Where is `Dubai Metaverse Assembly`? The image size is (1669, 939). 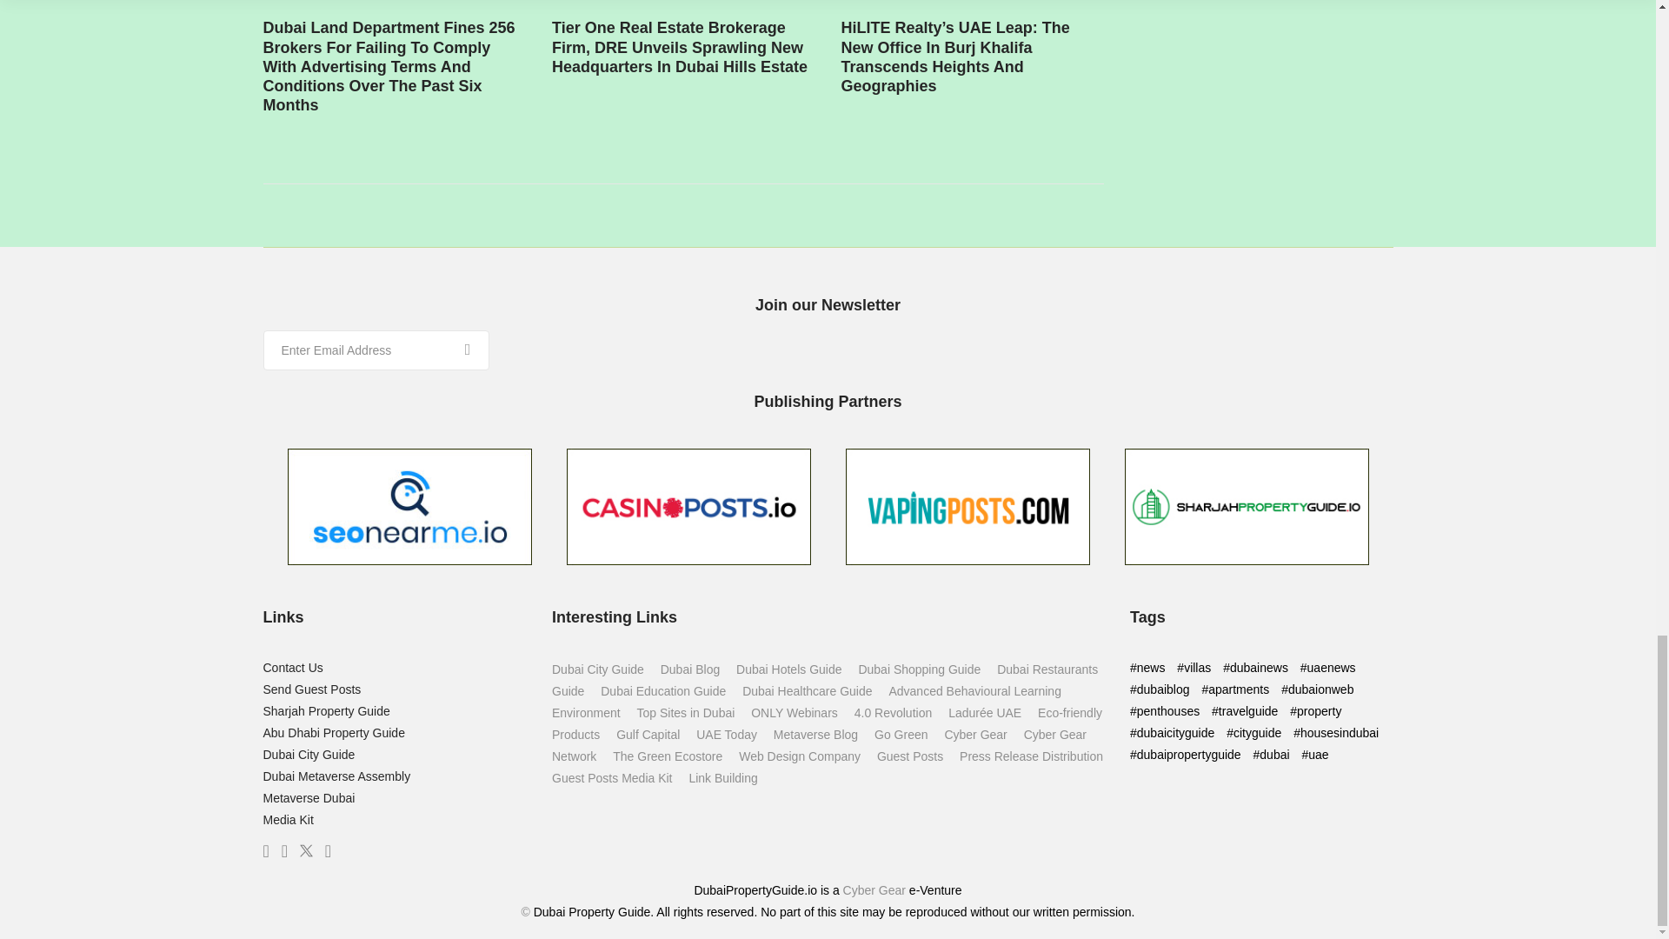
Dubai Metaverse Assembly is located at coordinates (336, 776).